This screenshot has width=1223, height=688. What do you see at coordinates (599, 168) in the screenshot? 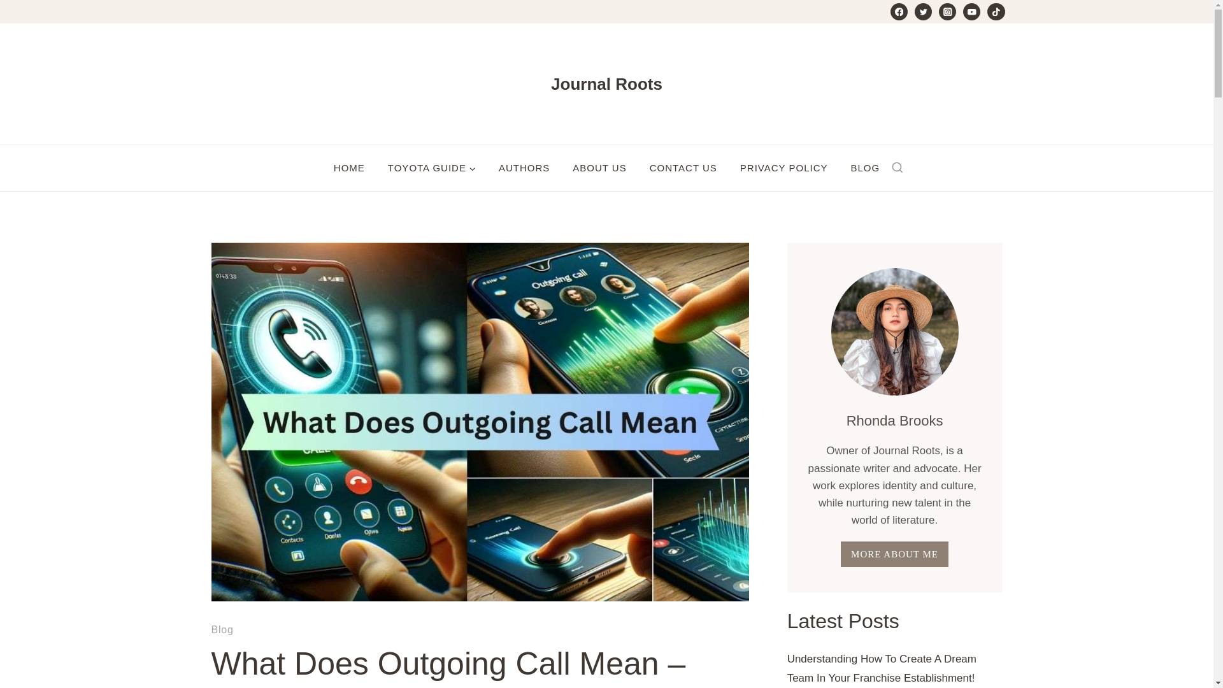
I see `ABOUT US` at bounding box center [599, 168].